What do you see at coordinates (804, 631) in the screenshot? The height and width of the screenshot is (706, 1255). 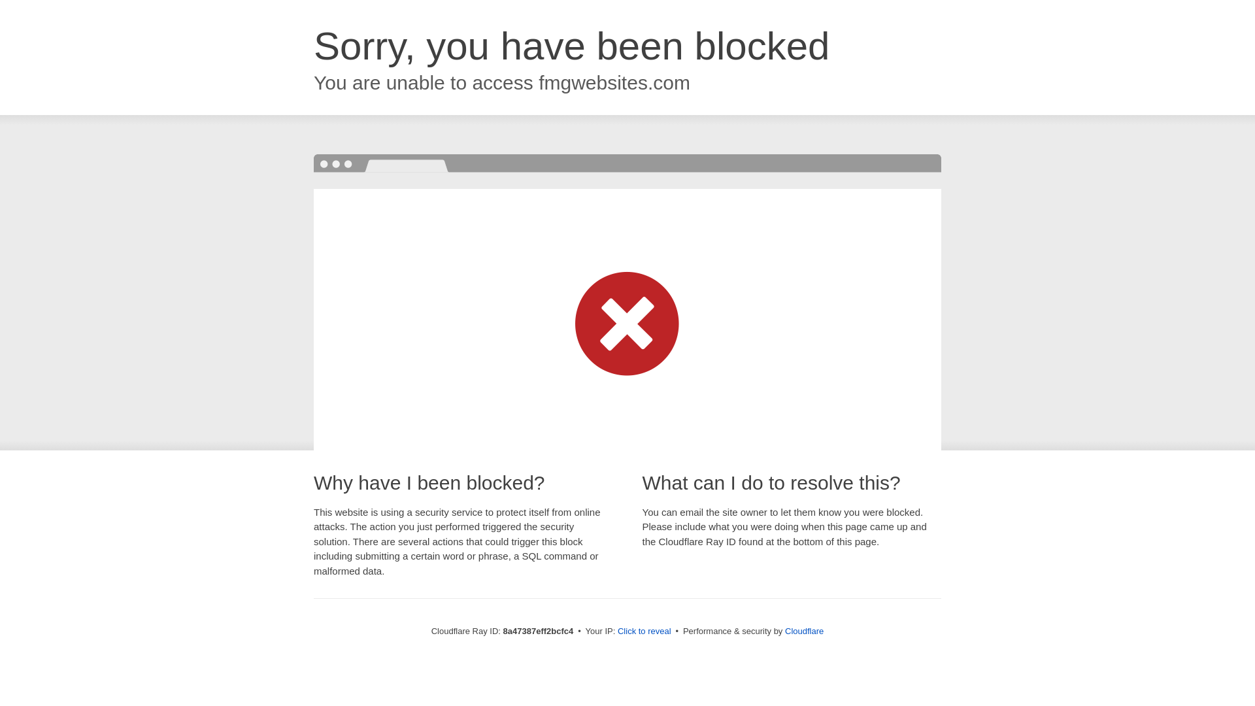 I see `Cloudflare` at bounding box center [804, 631].